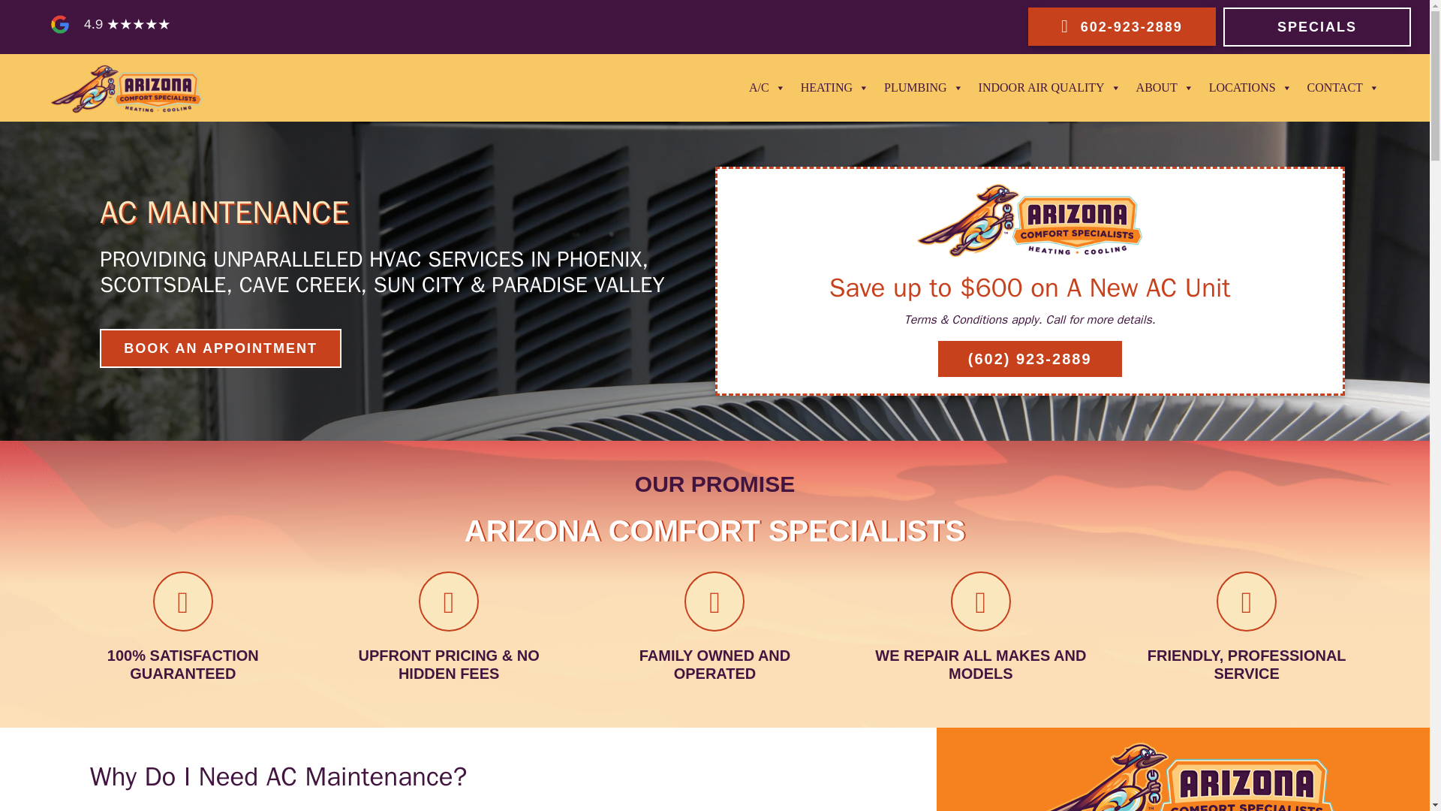 The height and width of the screenshot is (811, 1441). What do you see at coordinates (979, 390) in the screenshot?
I see `Submit` at bounding box center [979, 390].